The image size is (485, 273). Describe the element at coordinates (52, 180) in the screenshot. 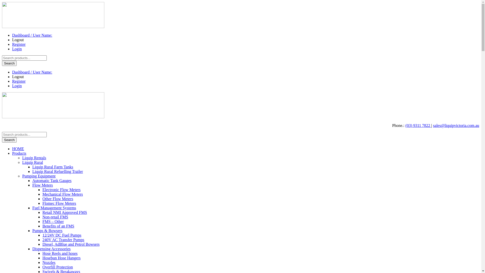

I see `Automatic Tank Gauges` at that location.